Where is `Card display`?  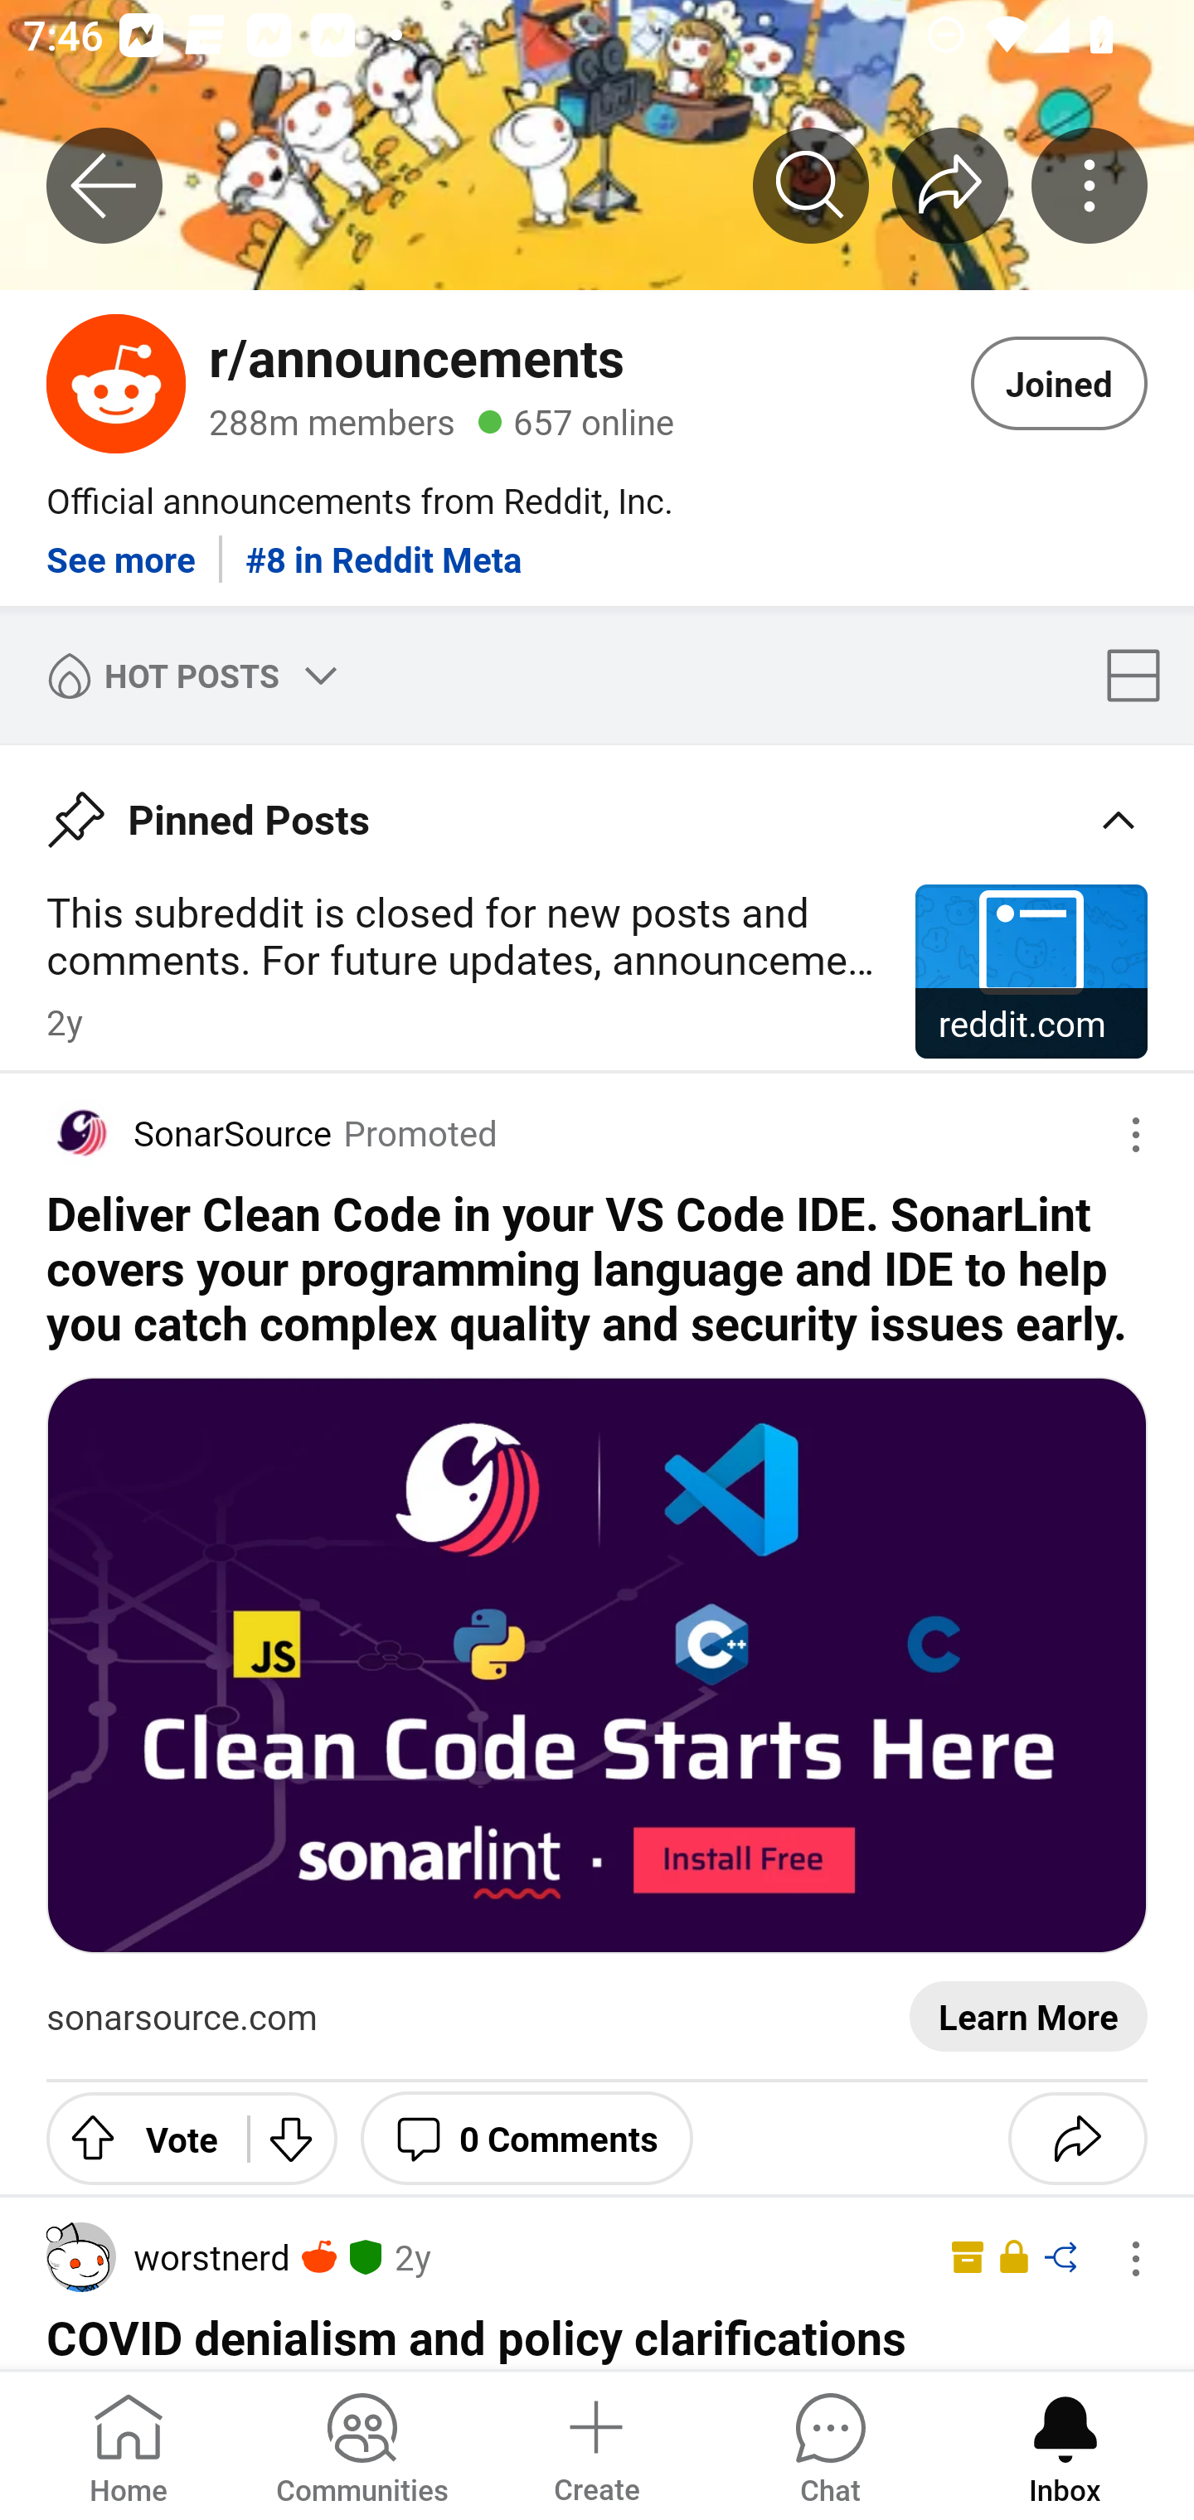 Card display is located at coordinates (1143, 675).